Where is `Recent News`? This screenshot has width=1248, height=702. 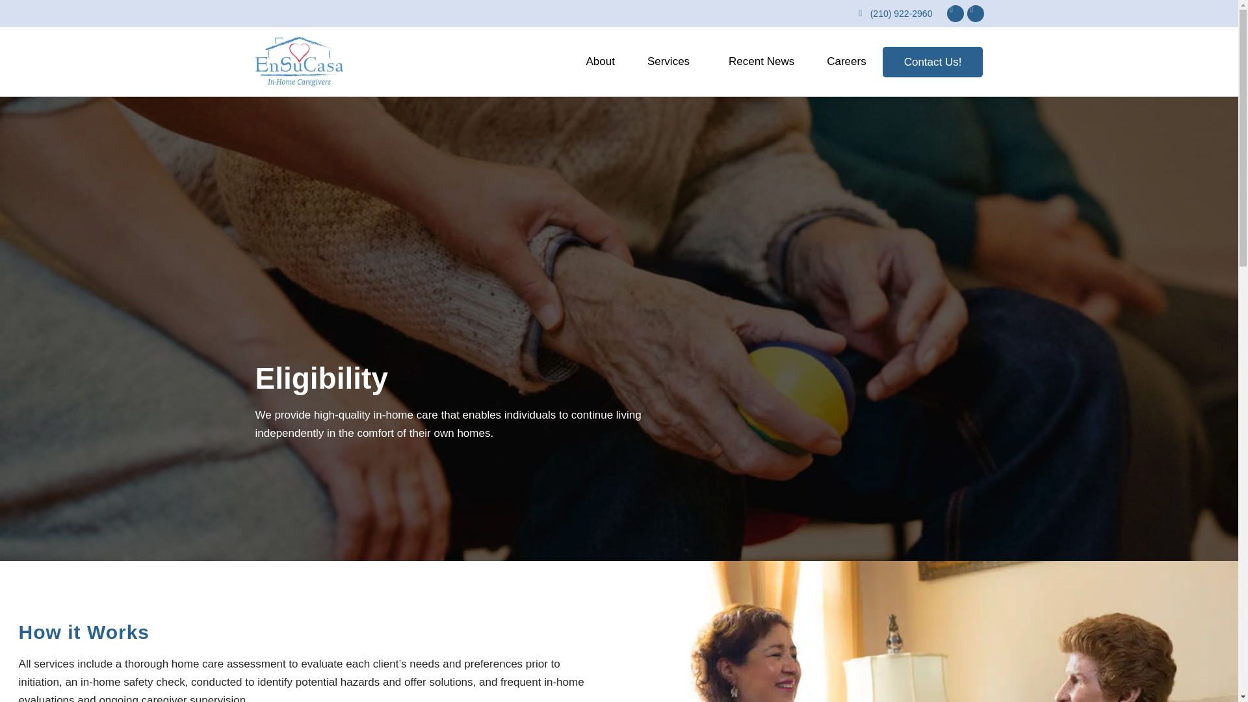 Recent News is located at coordinates (761, 62).